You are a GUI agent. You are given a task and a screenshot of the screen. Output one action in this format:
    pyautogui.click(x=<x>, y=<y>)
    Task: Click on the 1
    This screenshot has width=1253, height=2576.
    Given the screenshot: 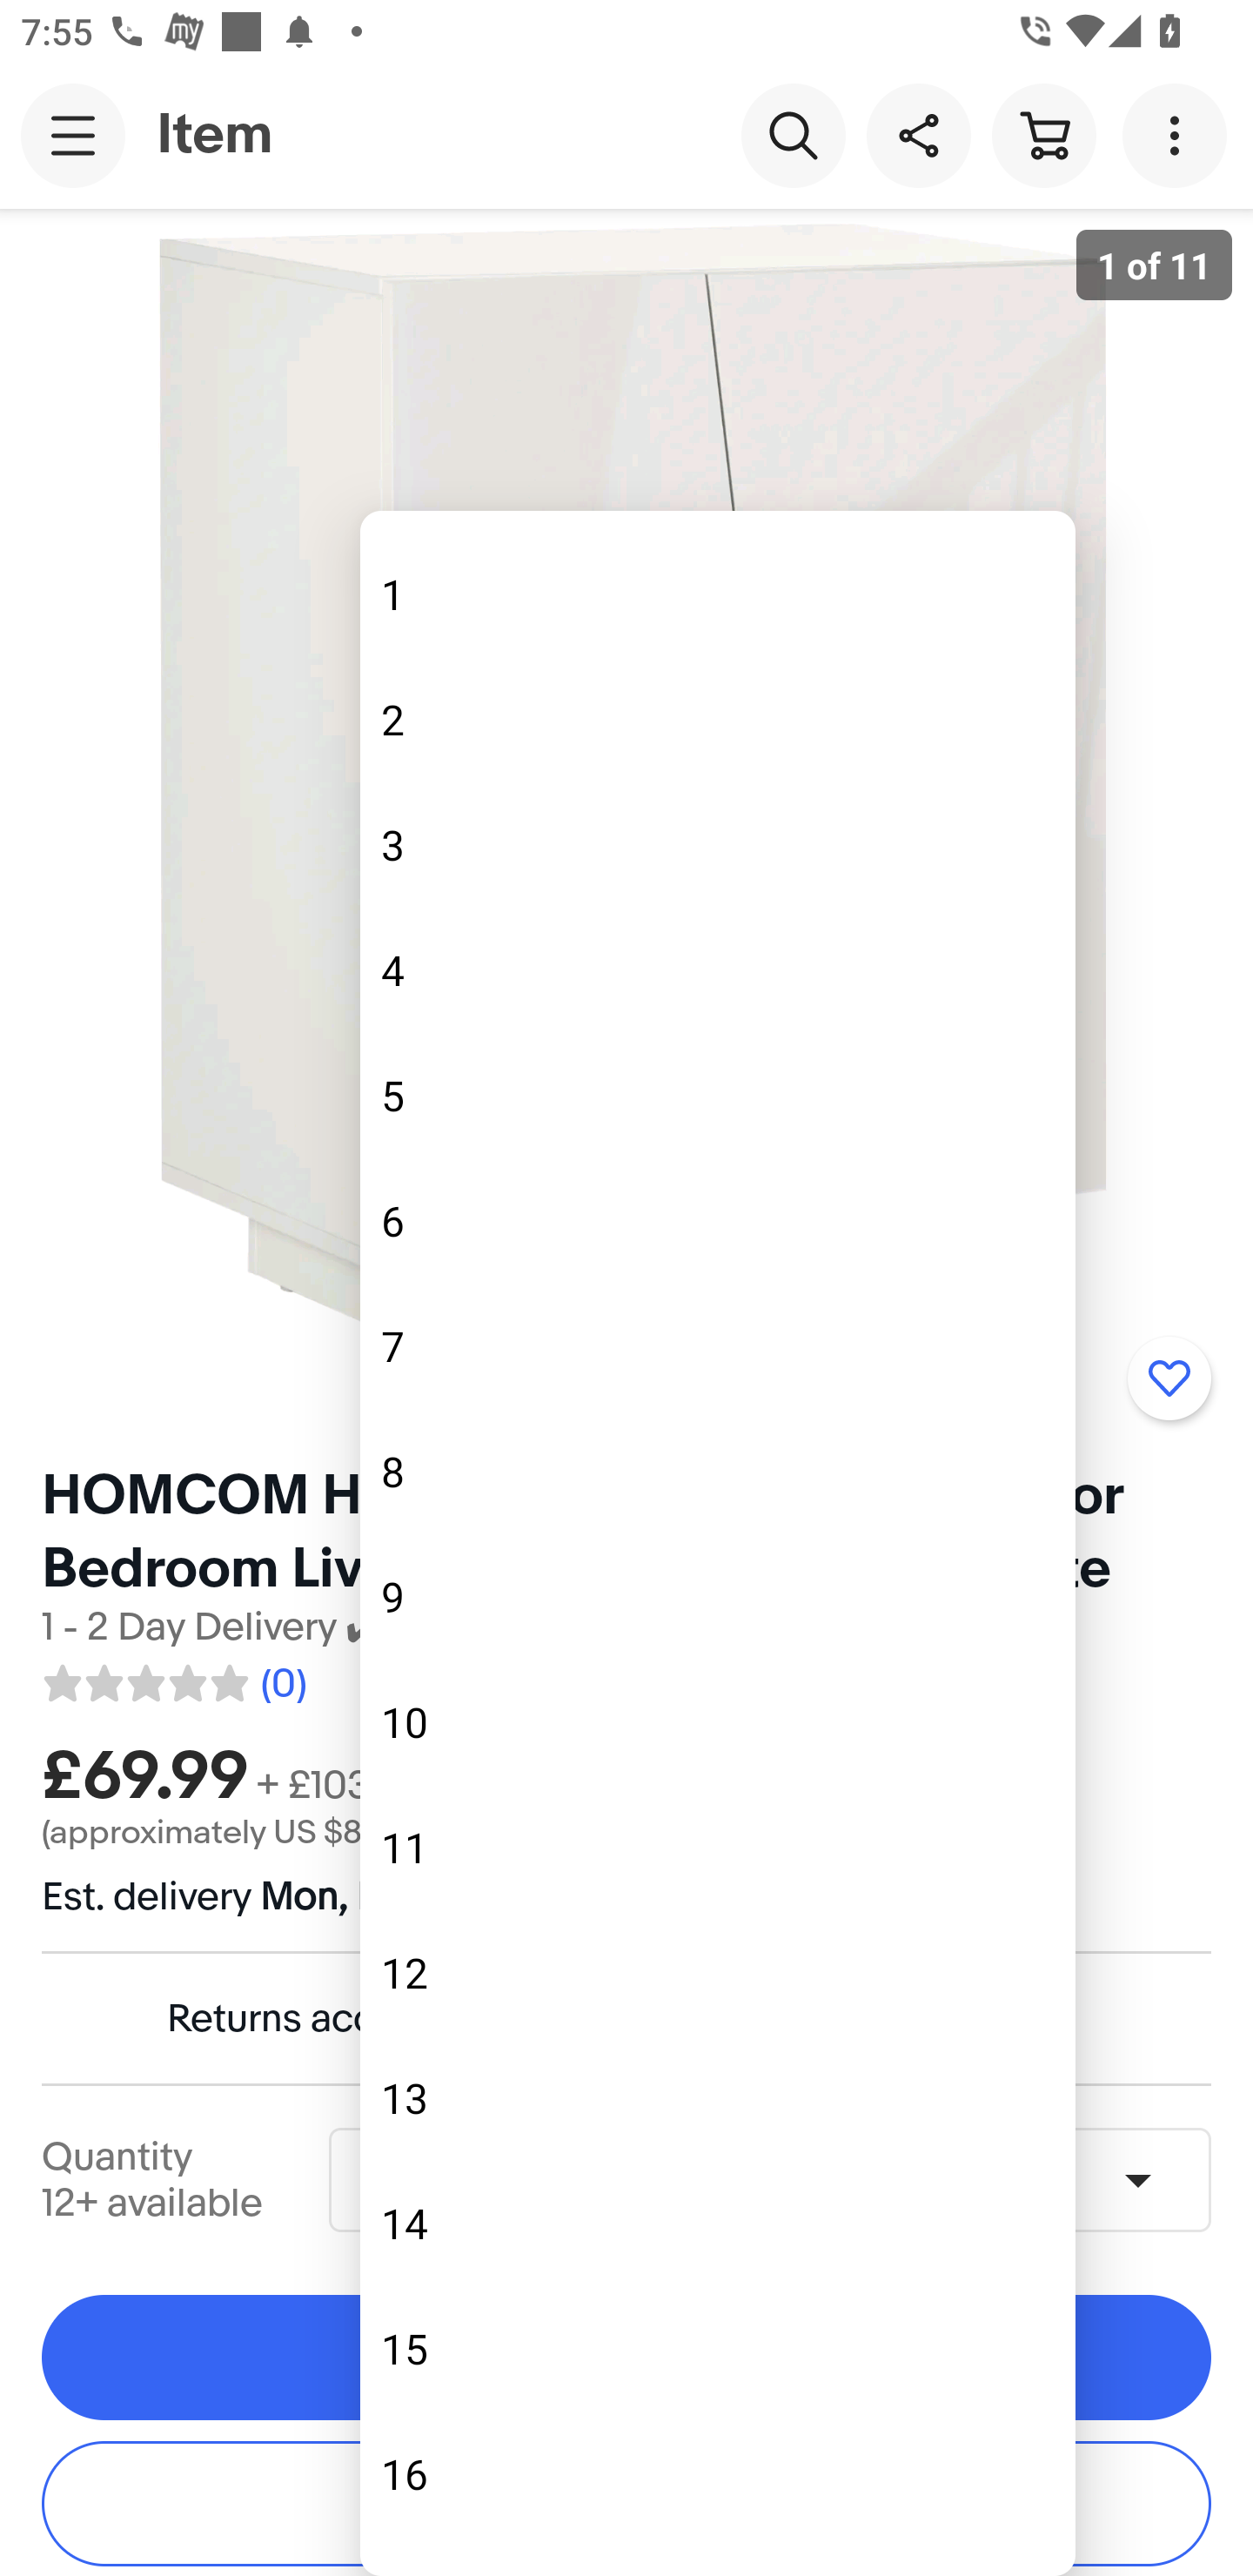 What is the action you would take?
    pyautogui.click(x=717, y=594)
    